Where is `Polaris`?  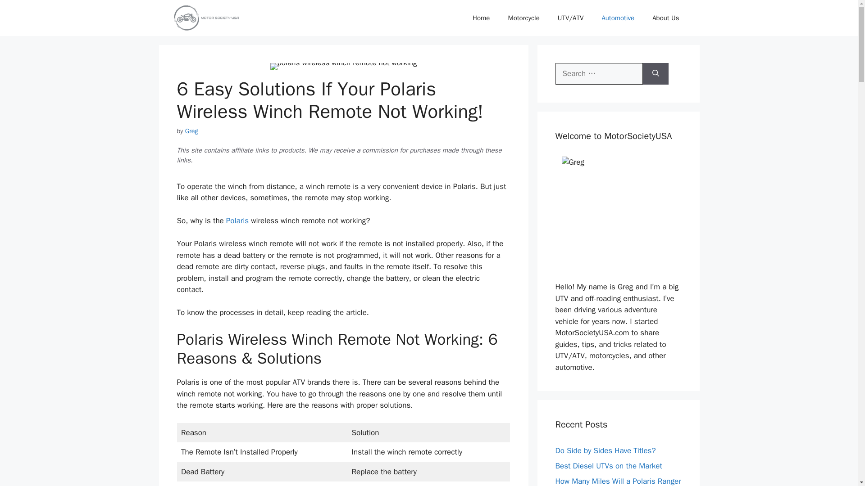 Polaris is located at coordinates (237, 220).